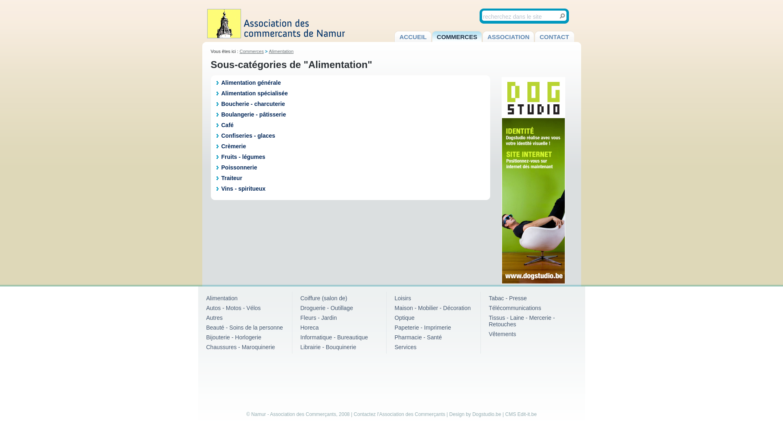  What do you see at coordinates (248, 136) in the screenshot?
I see `Confiseries - glaces` at bounding box center [248, 136].